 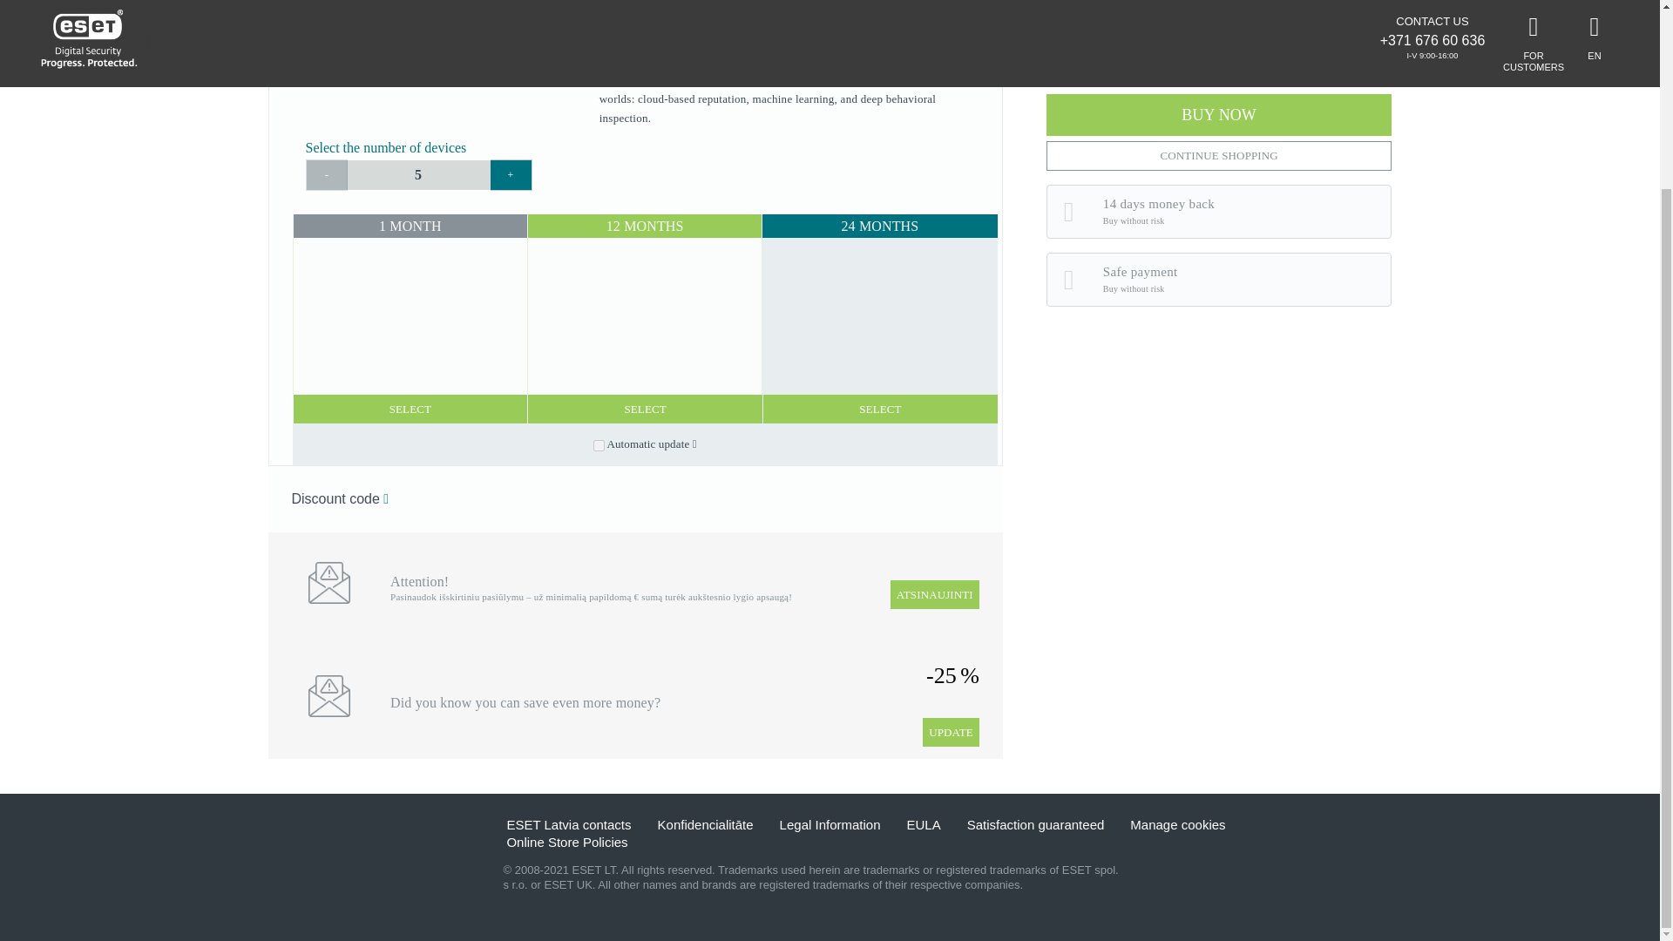 What do you see at coordinates (599, 446) in the screenshot?
I see `au` at bounding box center [599, 446].